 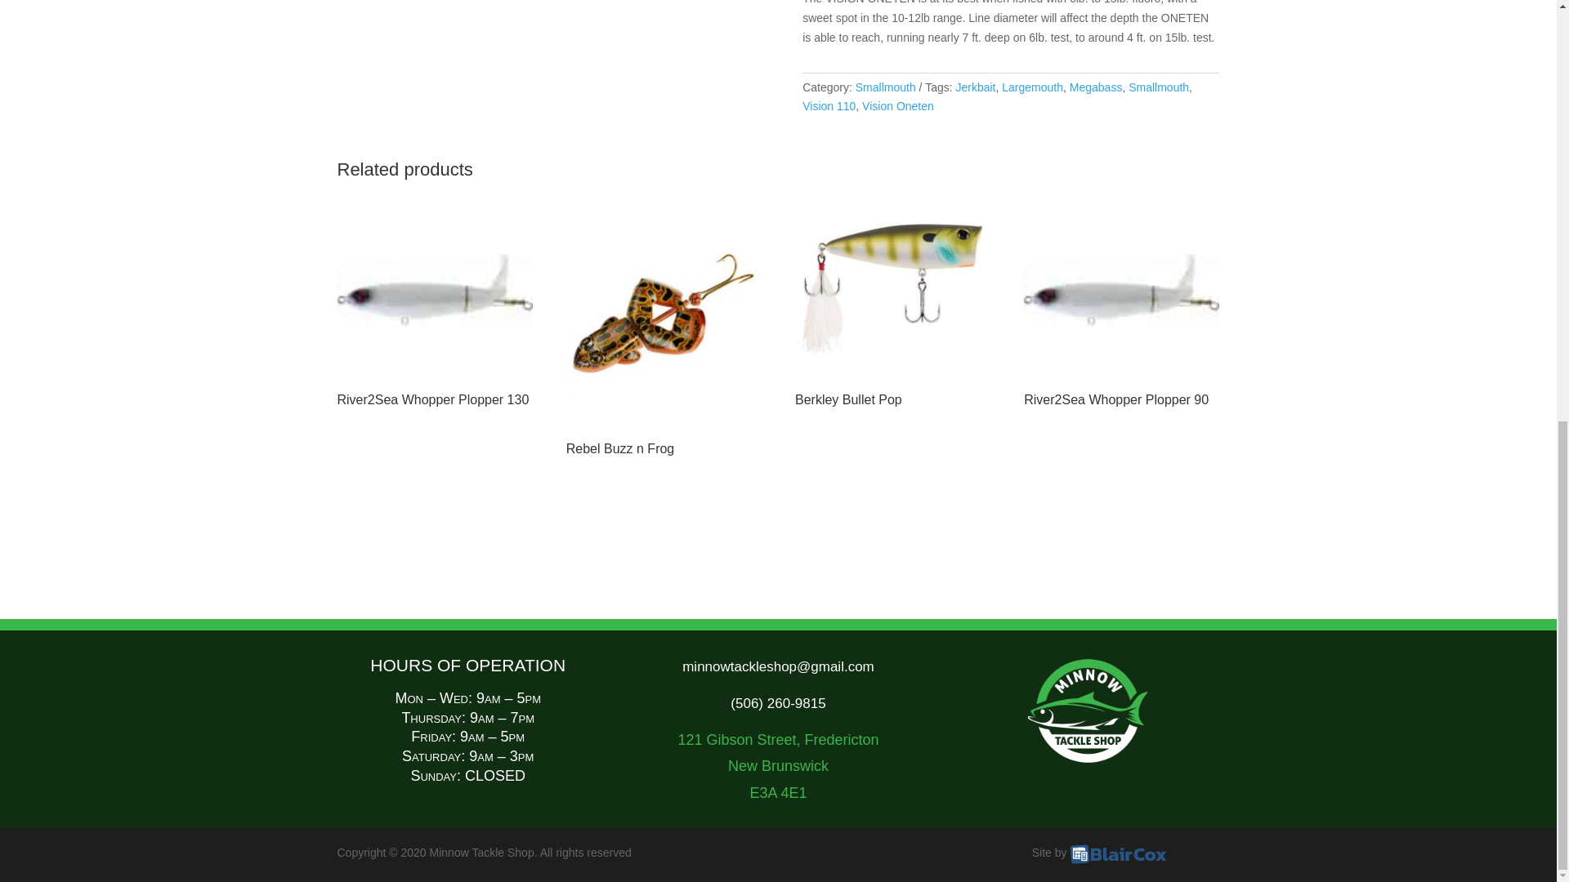 I want to click on River2Sea Whopper Plopper 130, so click(x=434, y=302).